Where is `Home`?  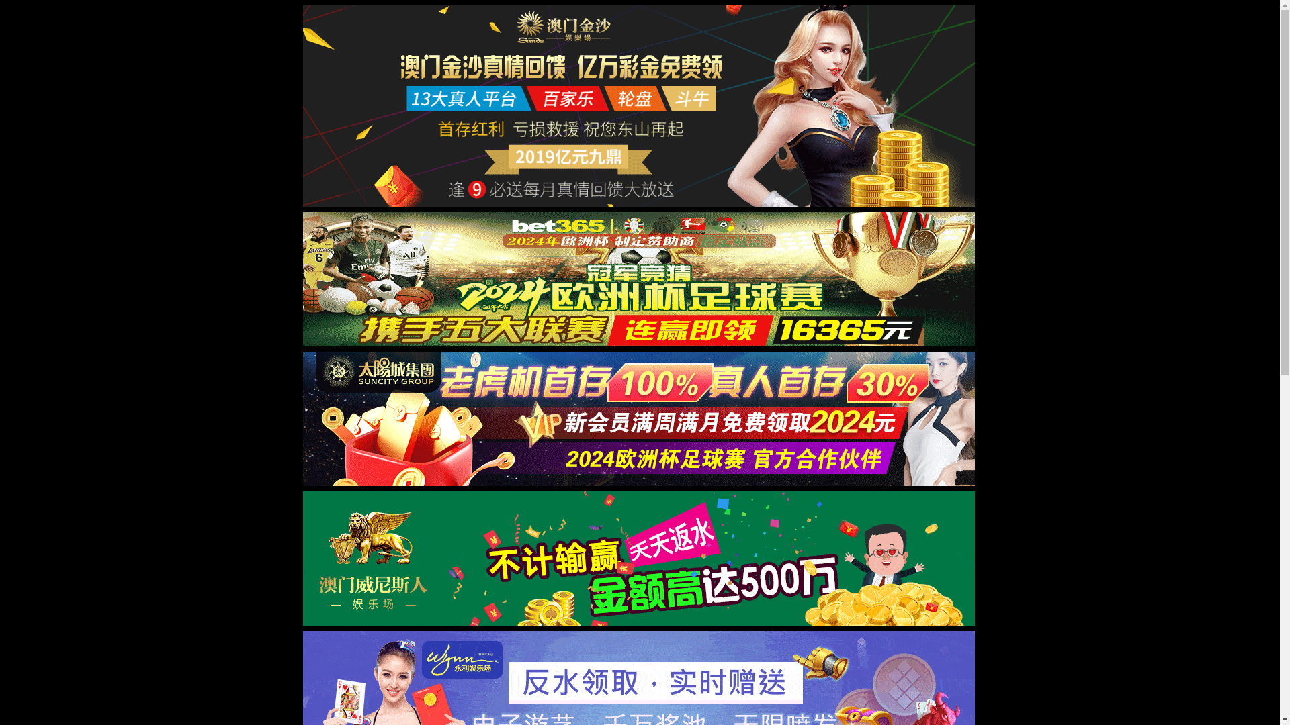 Home is located at coordinates (598, 28).